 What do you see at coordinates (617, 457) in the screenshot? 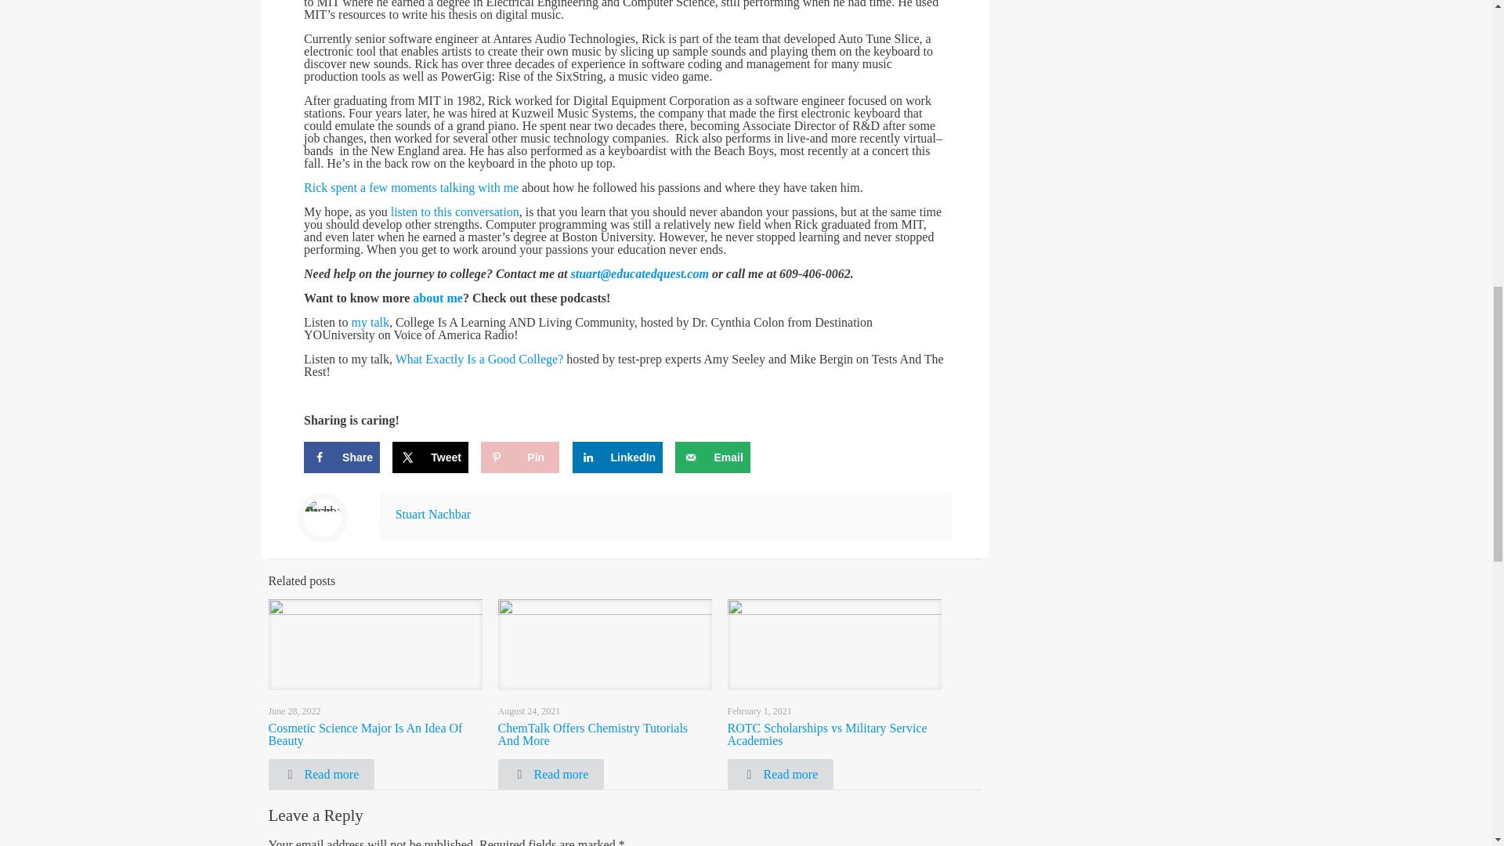
I see `Share on LinkedIn` at bounding box center [617, 457].